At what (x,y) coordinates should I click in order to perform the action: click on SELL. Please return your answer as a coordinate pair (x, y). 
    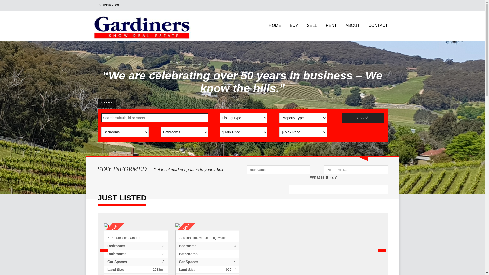
    Looking at the image, I should click on (312, 26).